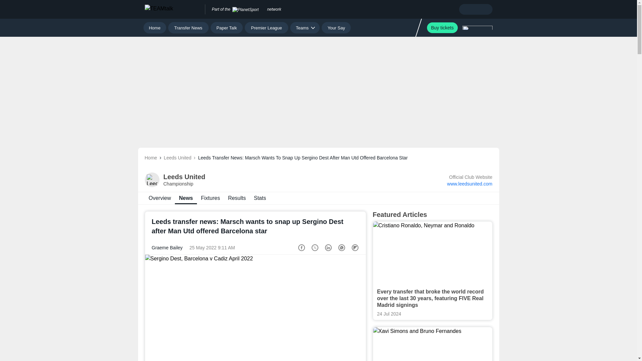  What do you see at coordinates (336, 27) in the screenshot?
I see `Your Say` at bounding box center [336, 27].